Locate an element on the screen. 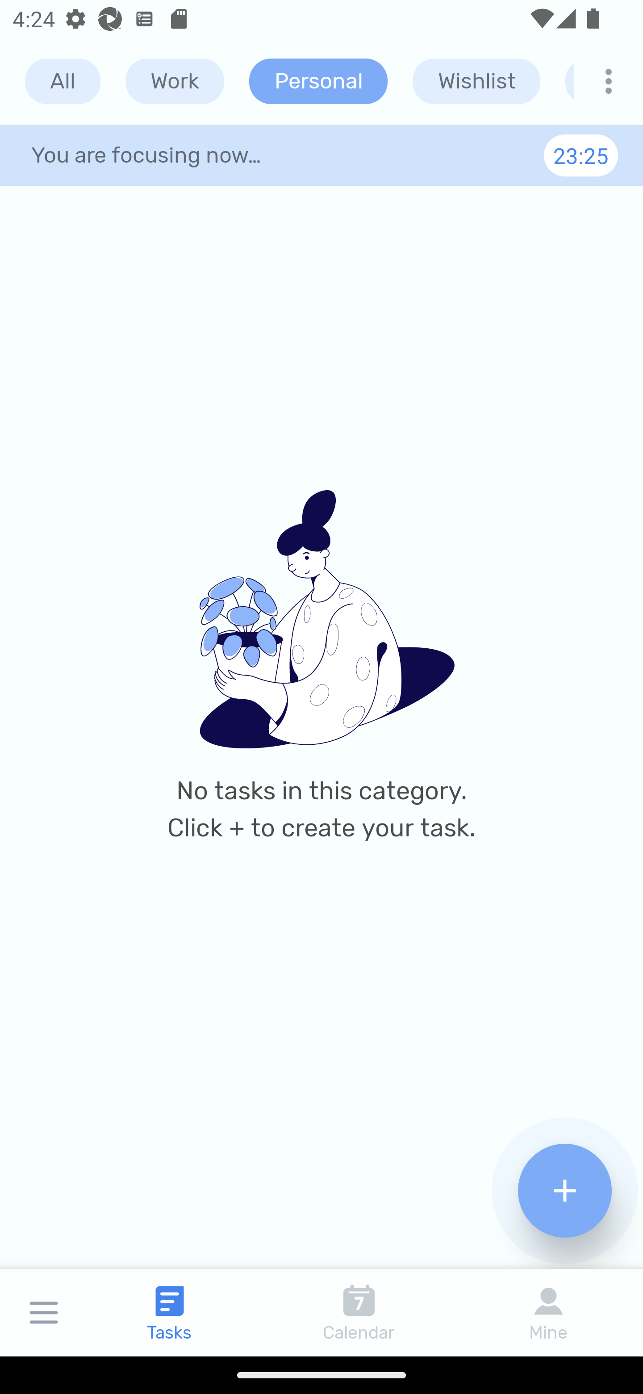  Tasks is located at coordinates (170, 1312).